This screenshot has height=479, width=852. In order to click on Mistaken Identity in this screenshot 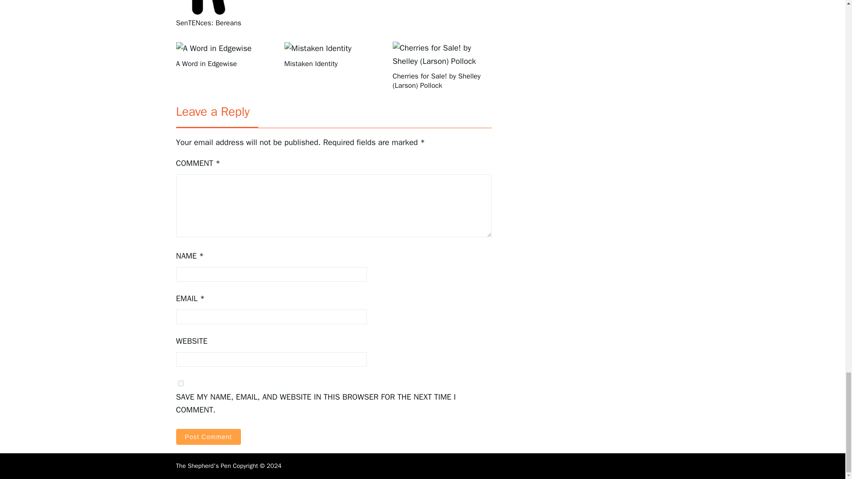, I will do `click(334, 64)`.